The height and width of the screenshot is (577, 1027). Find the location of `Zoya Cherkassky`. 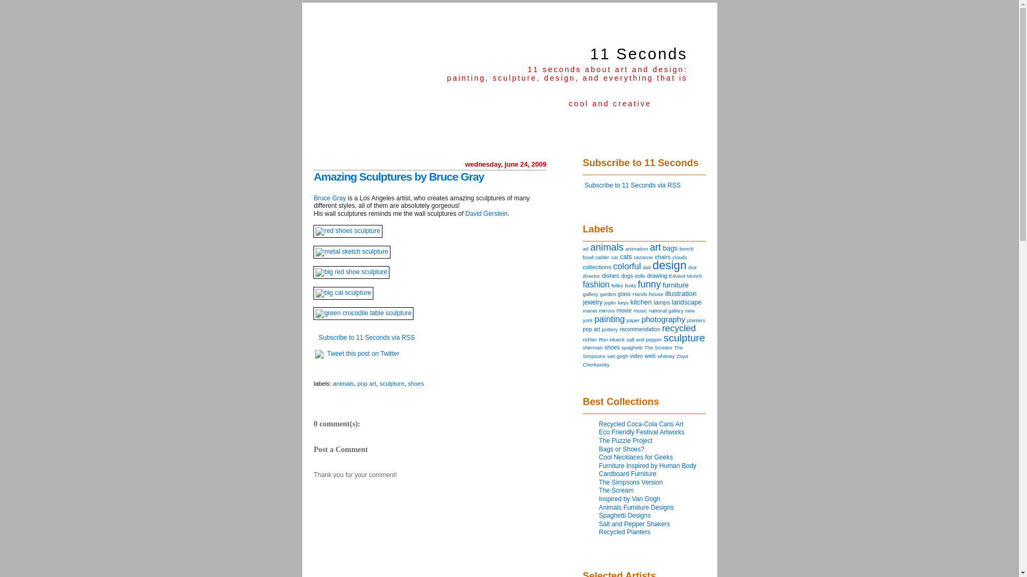

Zoya Cherkassky is located at coordinates (635, 360).